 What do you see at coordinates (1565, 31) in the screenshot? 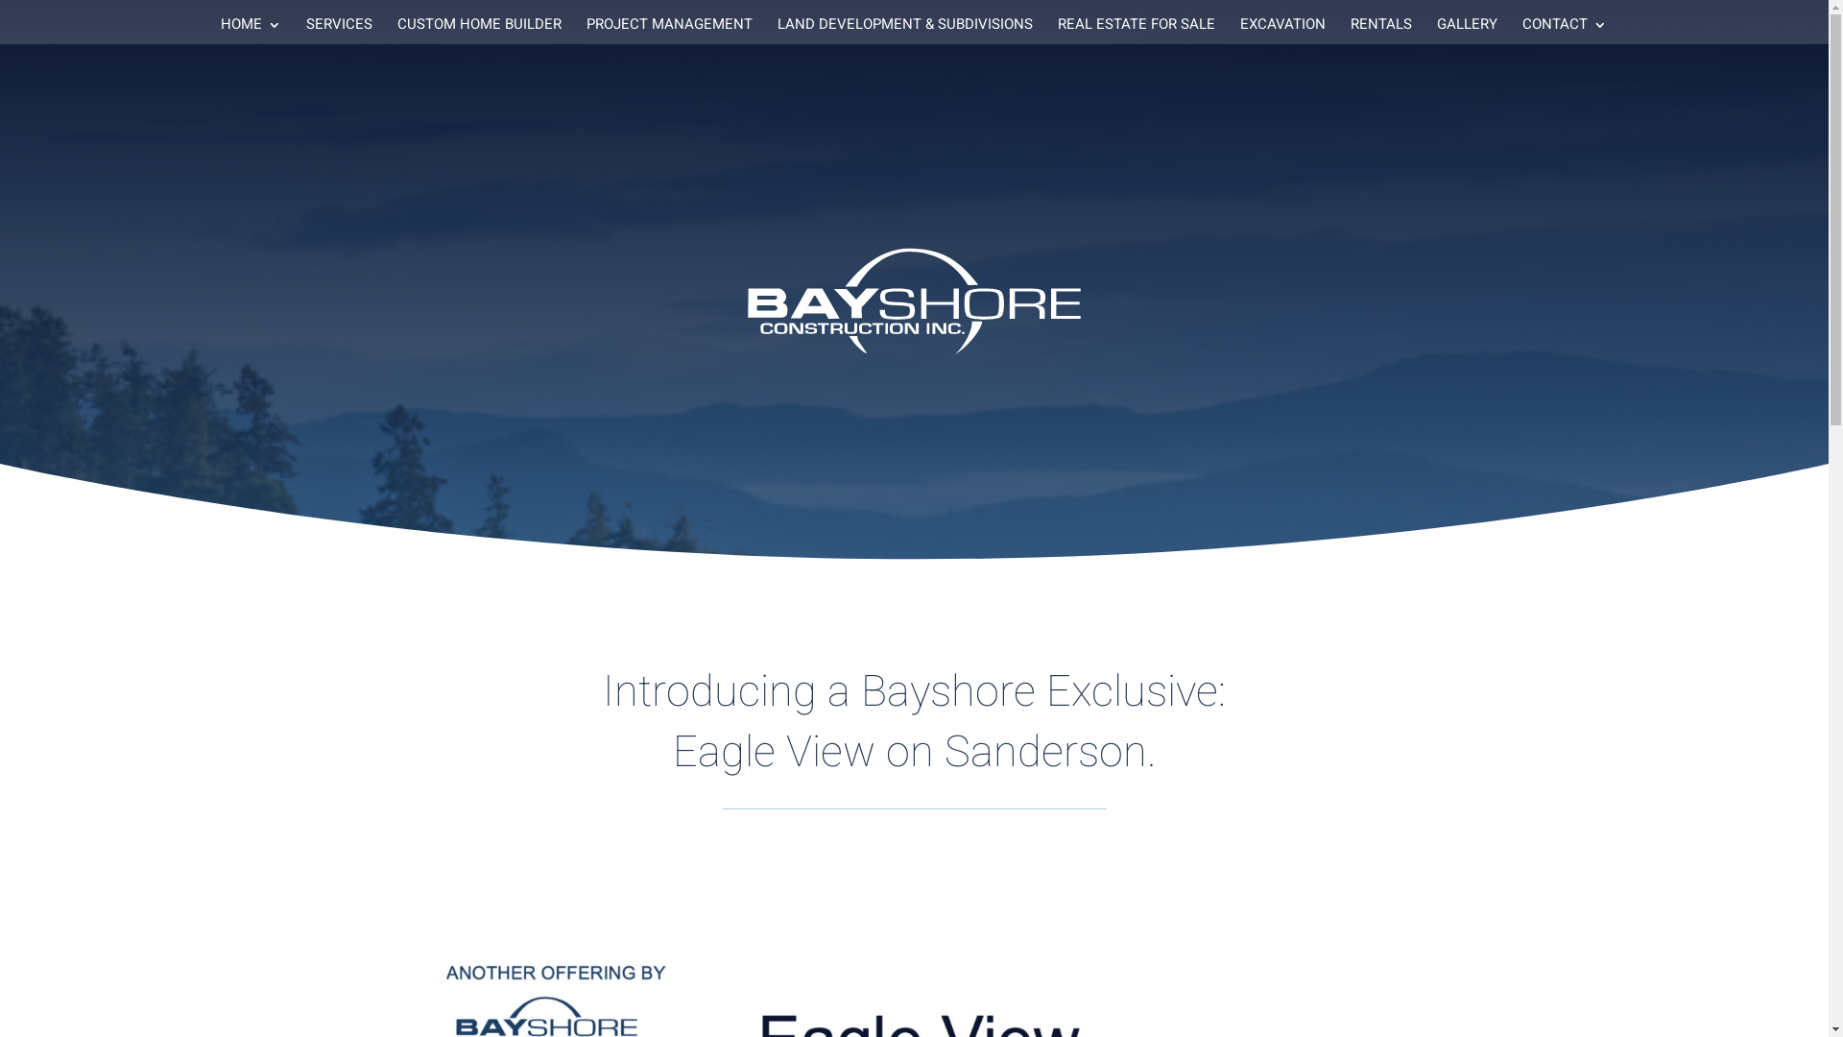
I see `CONTACT` at bounding box center [1565, 31].